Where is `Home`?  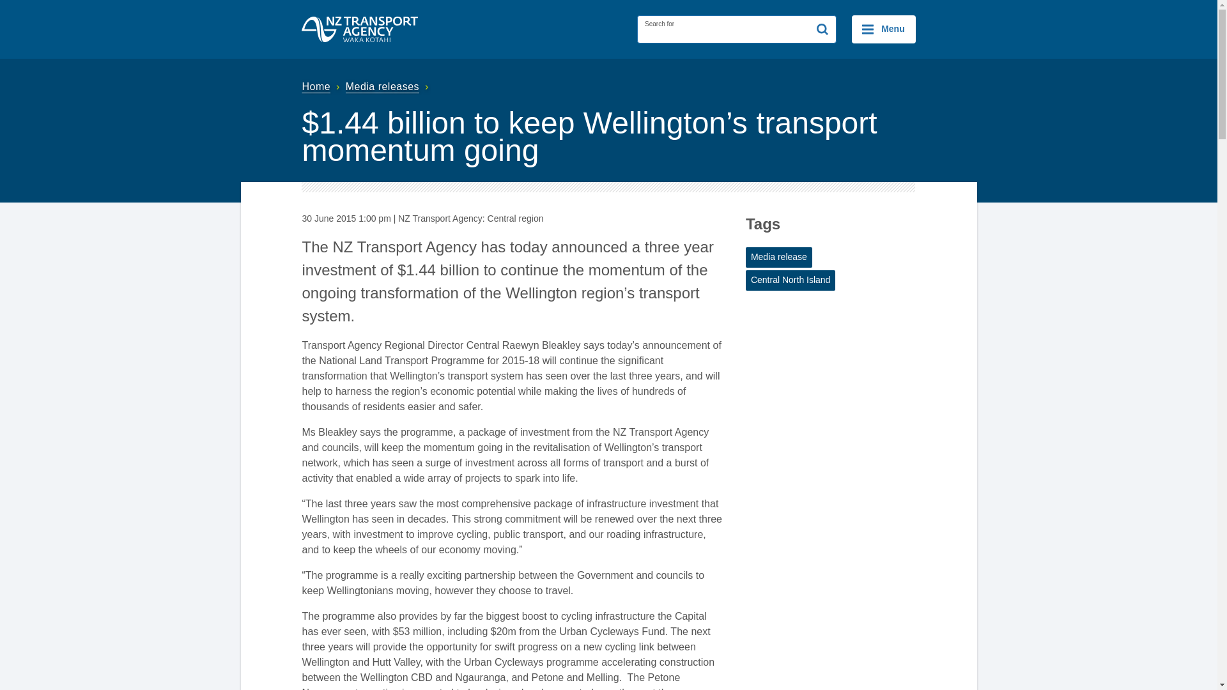
Home is located at coordinates (322, 86).